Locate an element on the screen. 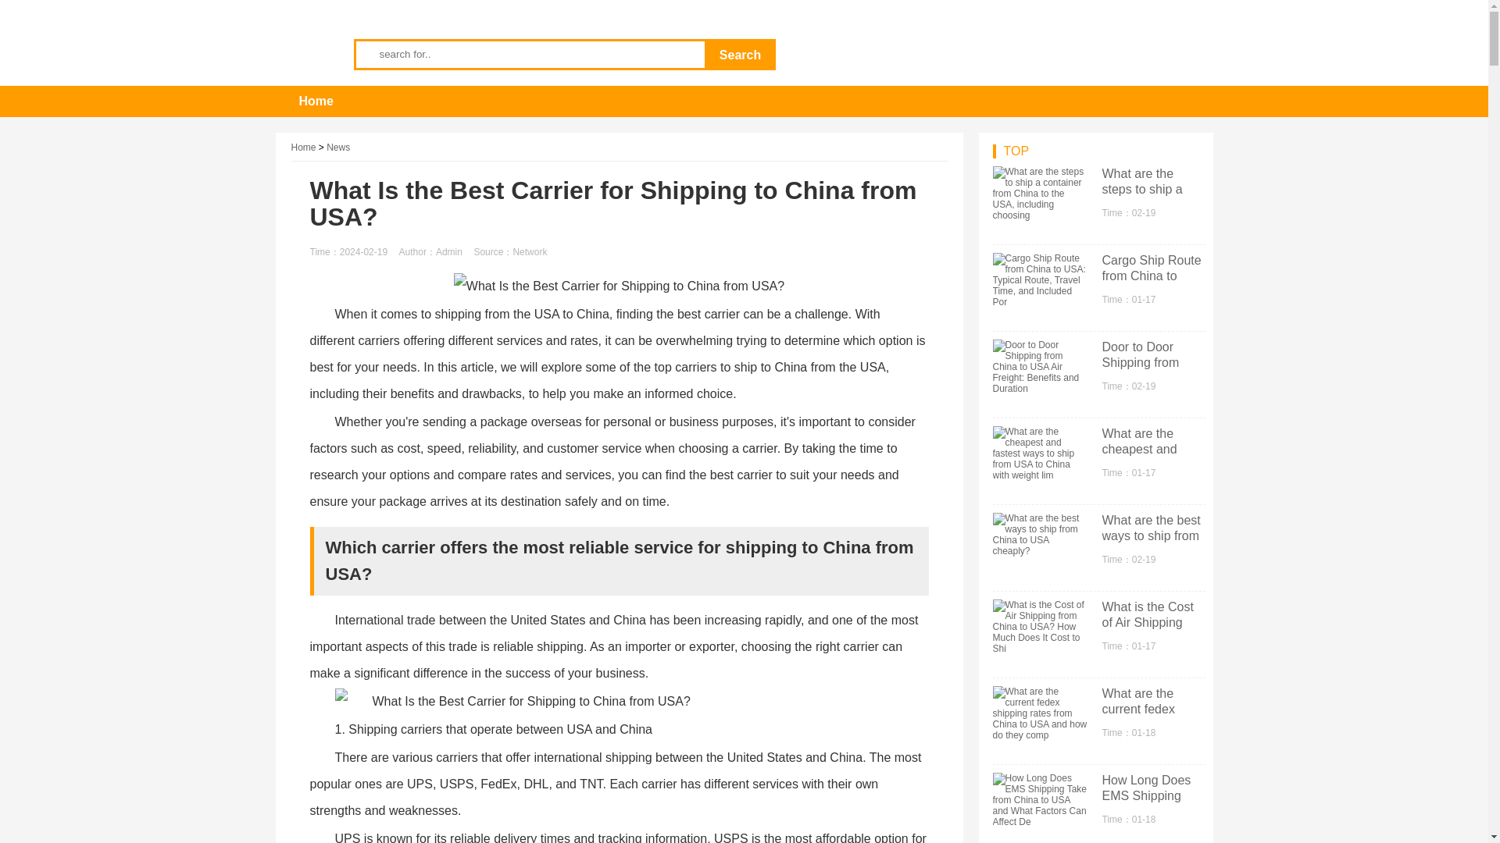  Home is located at coordinates (316, 101).